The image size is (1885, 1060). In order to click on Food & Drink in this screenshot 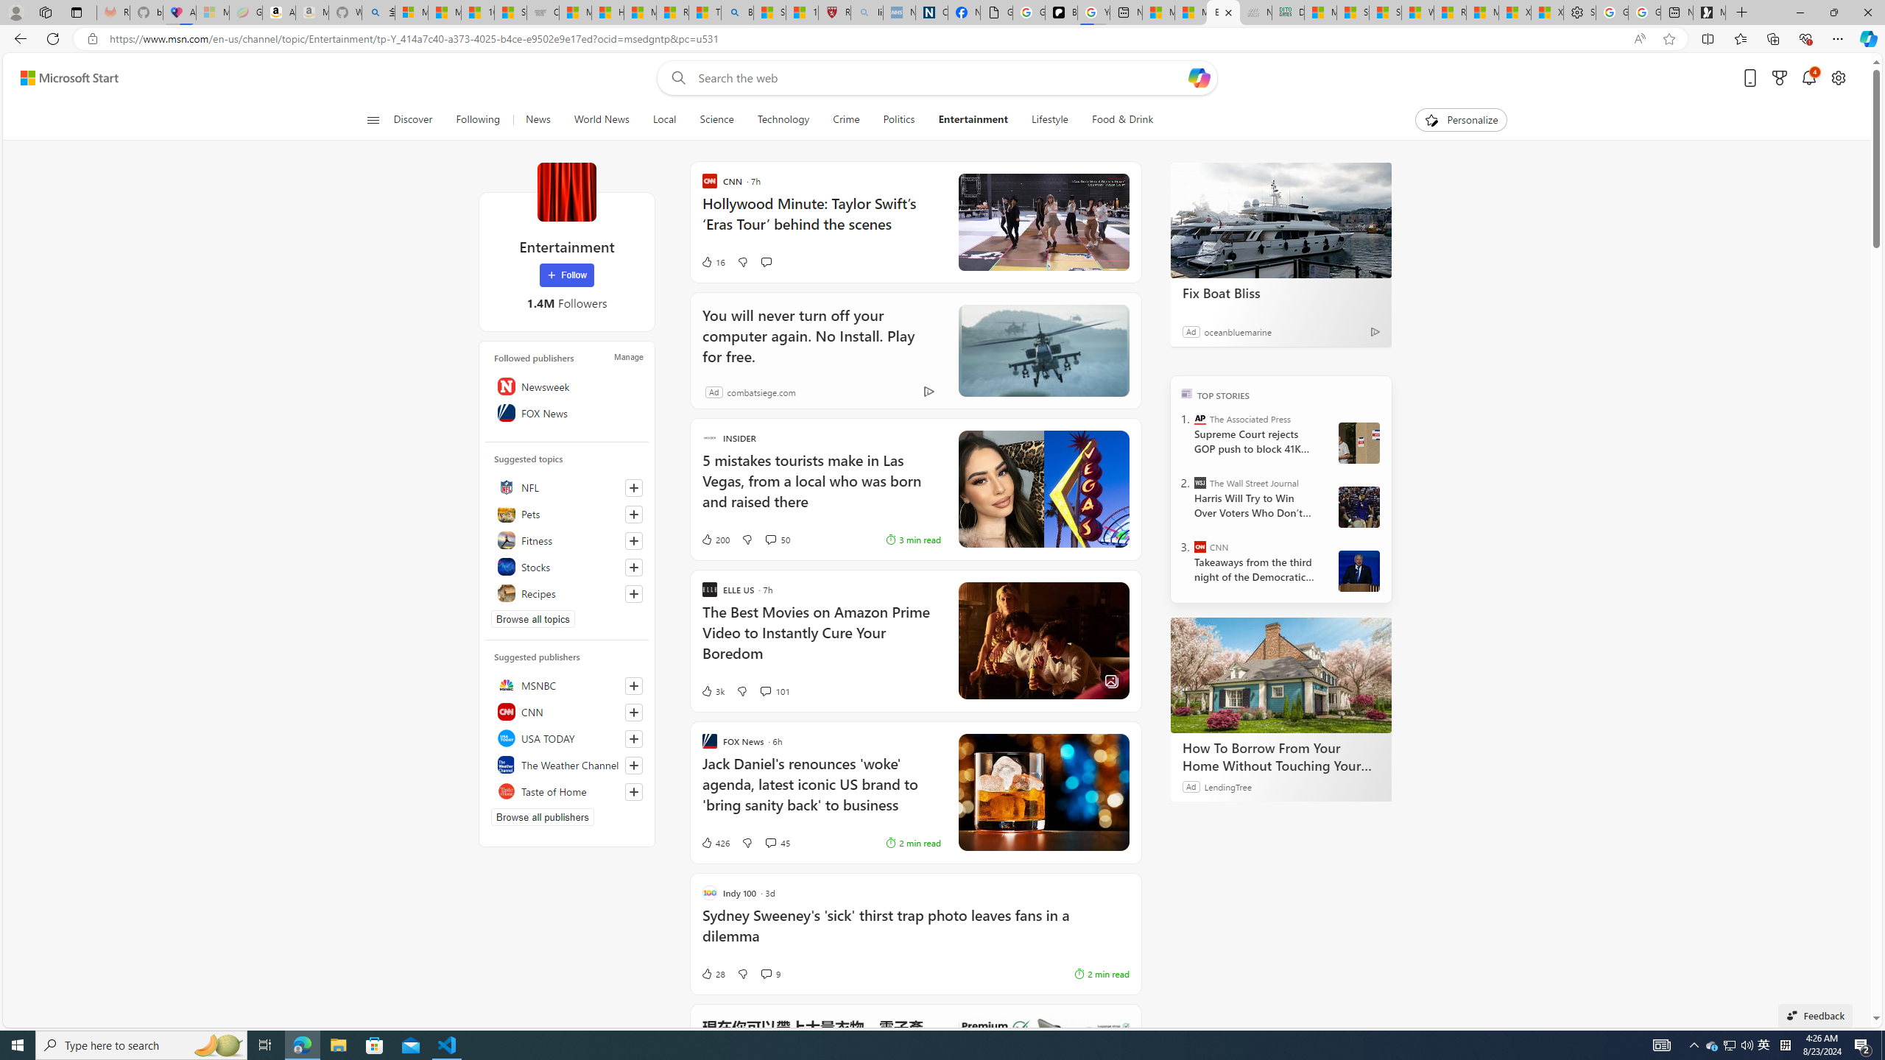, I will do `click(1122, 120)`.